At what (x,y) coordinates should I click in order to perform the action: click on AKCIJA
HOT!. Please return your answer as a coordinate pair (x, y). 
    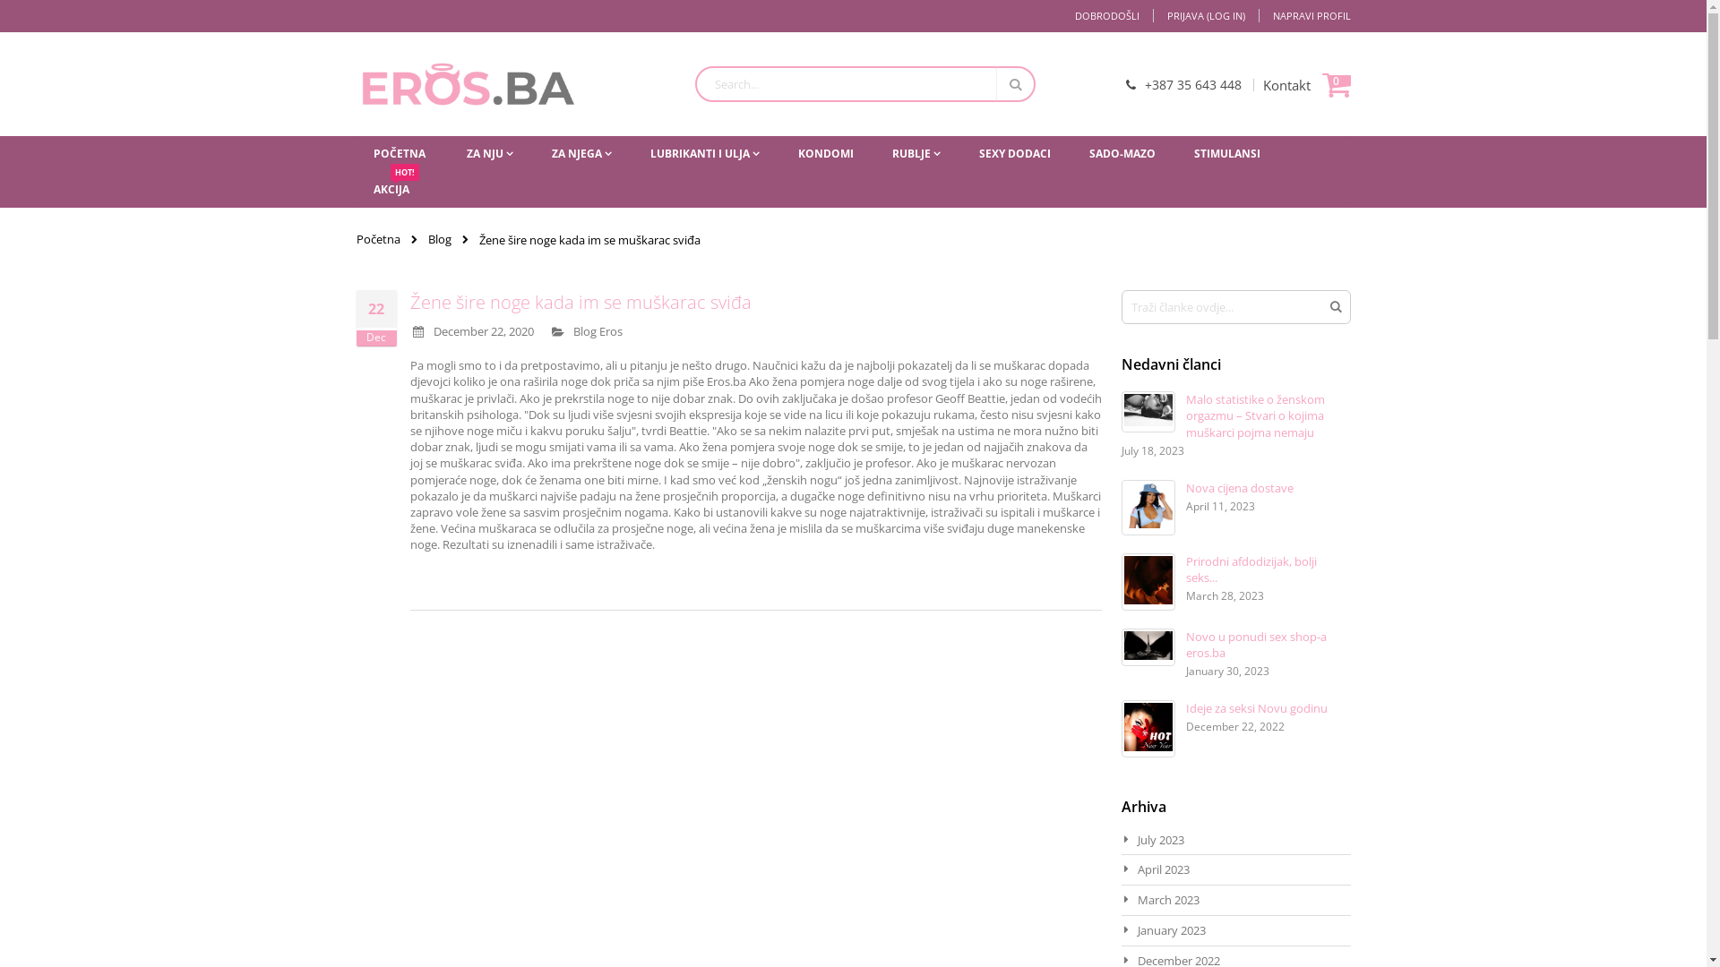
    Looking at the image, I should click on (391, 190).